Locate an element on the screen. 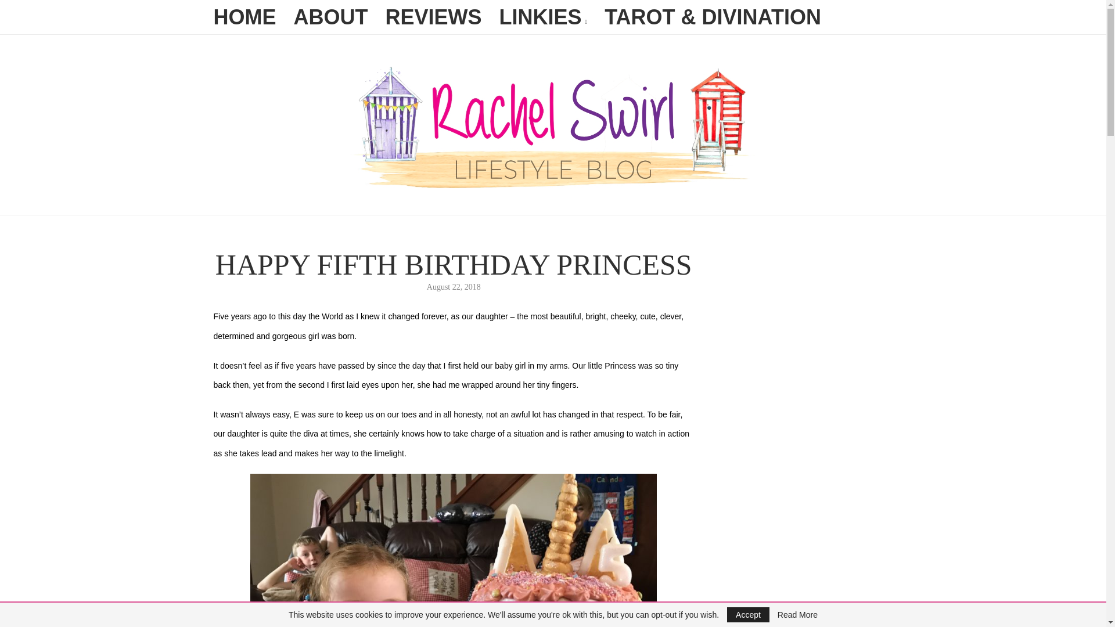 This screenshot has height=627, width=1115. REVIEWS is located at coordinates (433, 17).